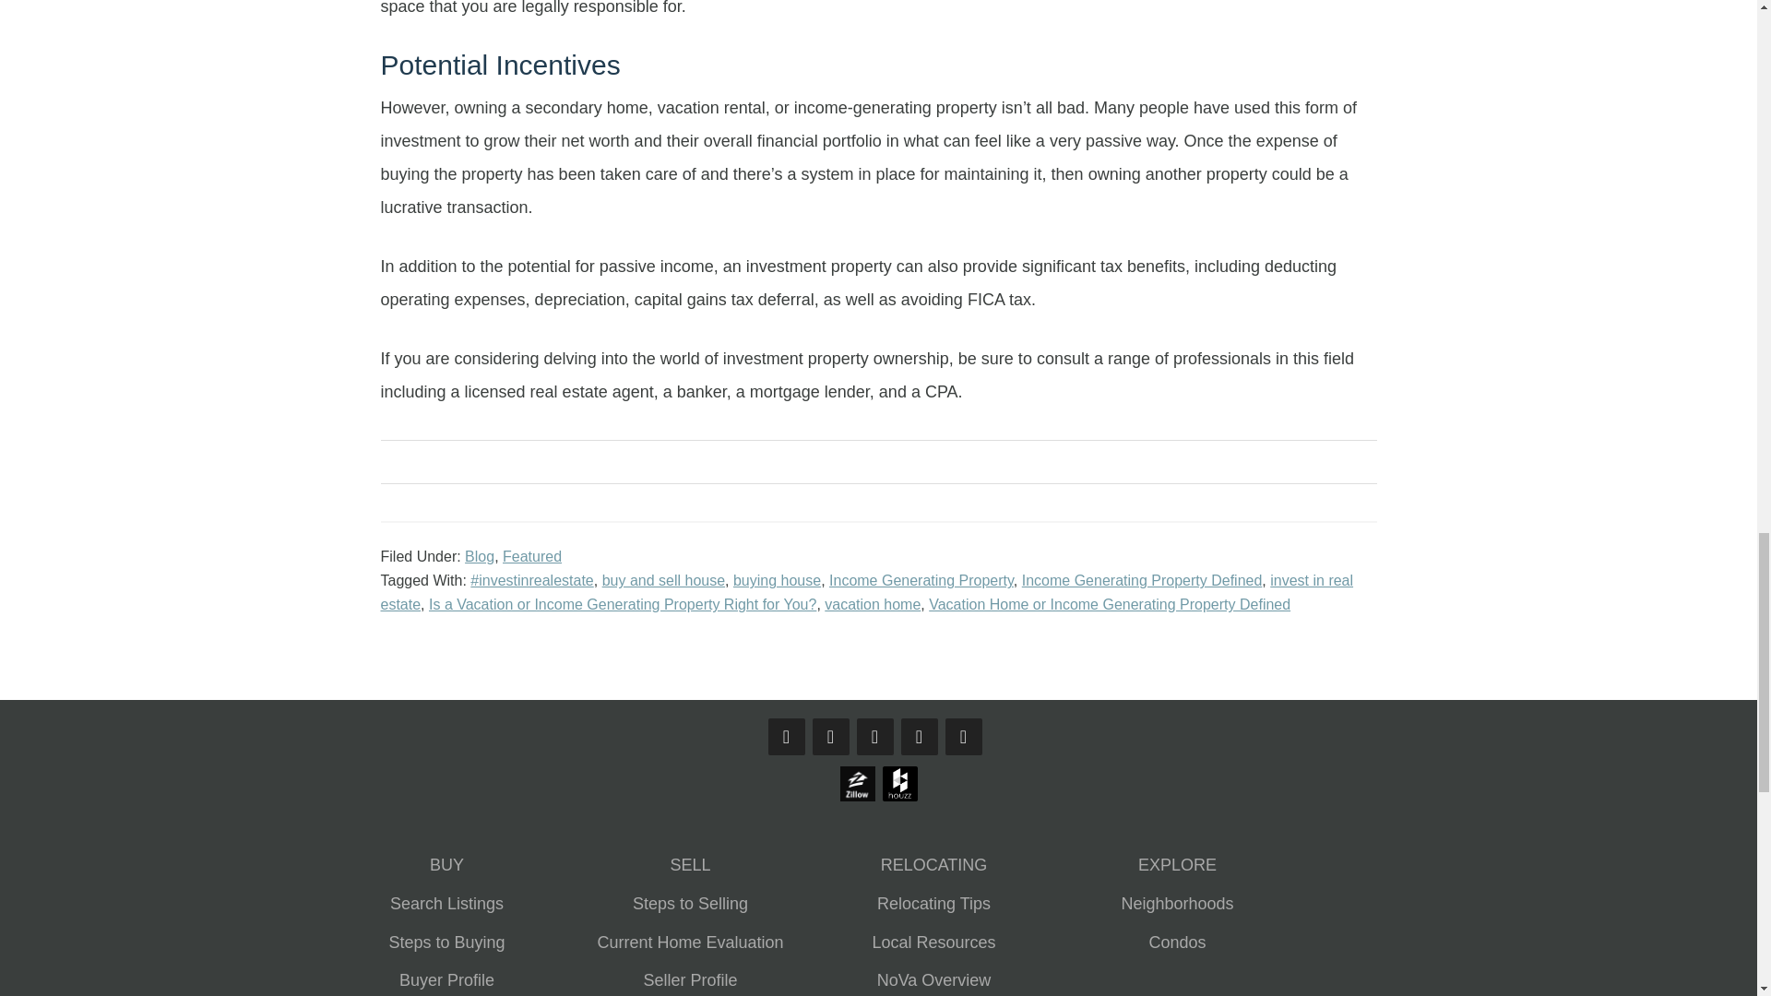  What do you see at coordinates (857, 784) in the screenshot?
I see `Zillow` at bounding box center [857, 784].